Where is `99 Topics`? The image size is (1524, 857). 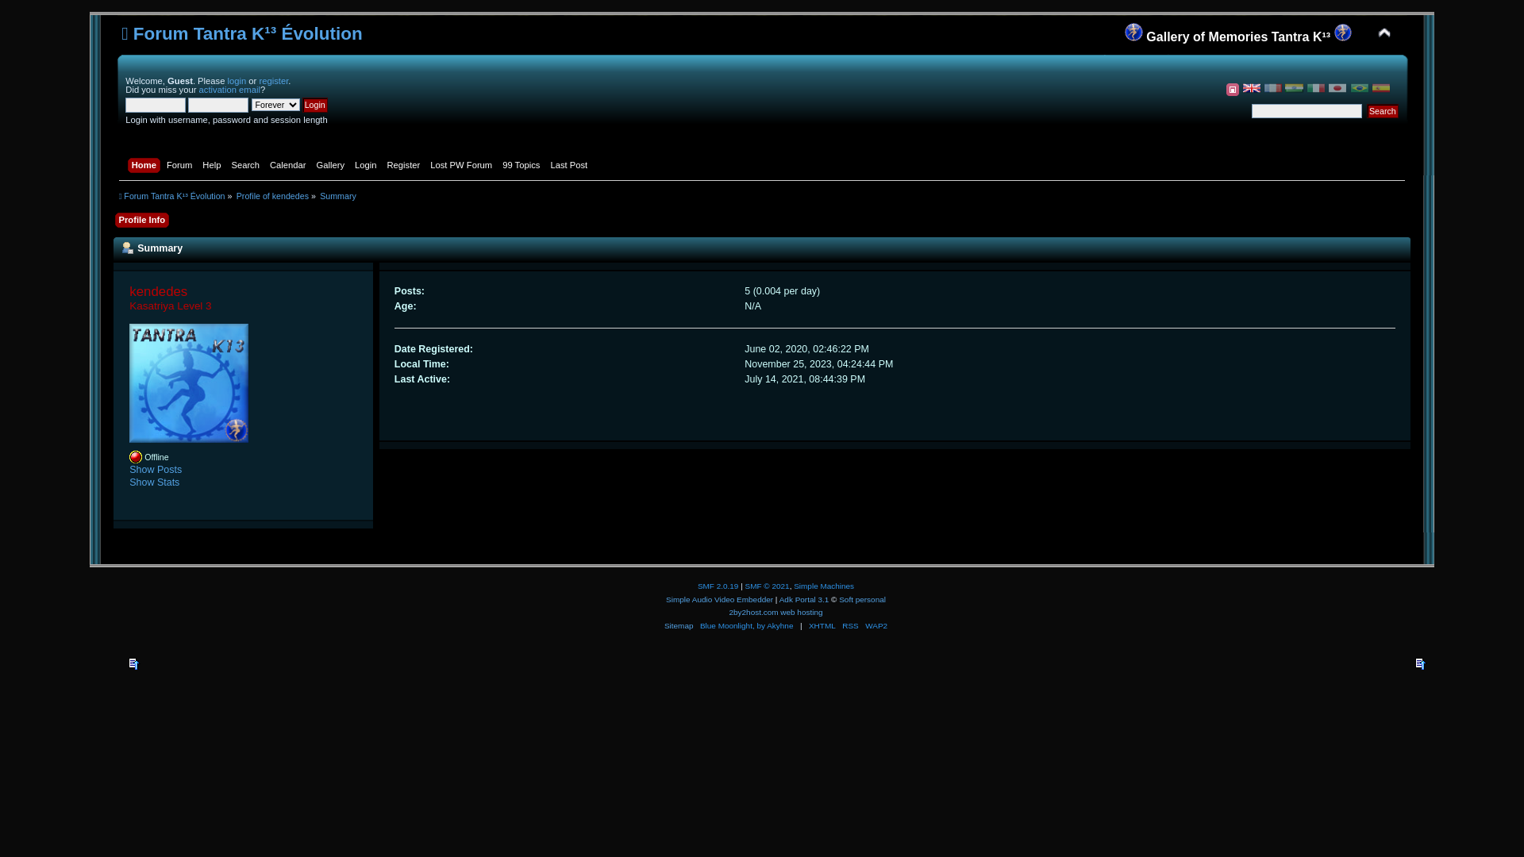 99 Topics is located at coordinates (523, 167).